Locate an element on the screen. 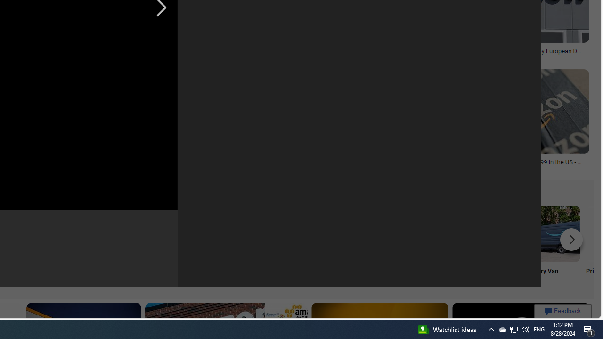 This screenshot has width=603, height=339. Amazon Online Shopping Homepage Online Shopping Homepage is located at coordinates (117, 246).